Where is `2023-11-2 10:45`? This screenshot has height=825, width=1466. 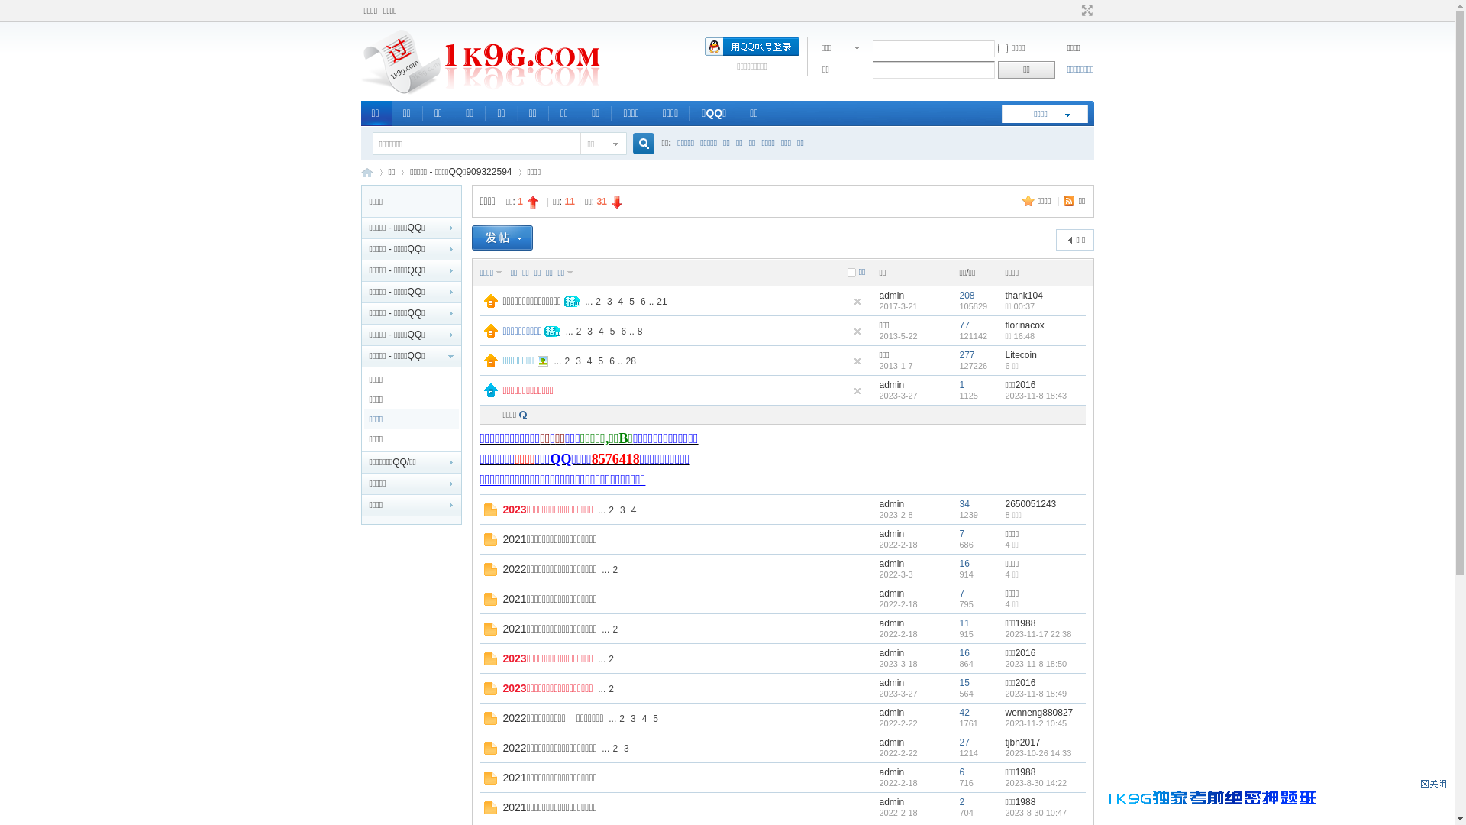
2023-11-2 10:45 is located at coordinates (1035, 723).